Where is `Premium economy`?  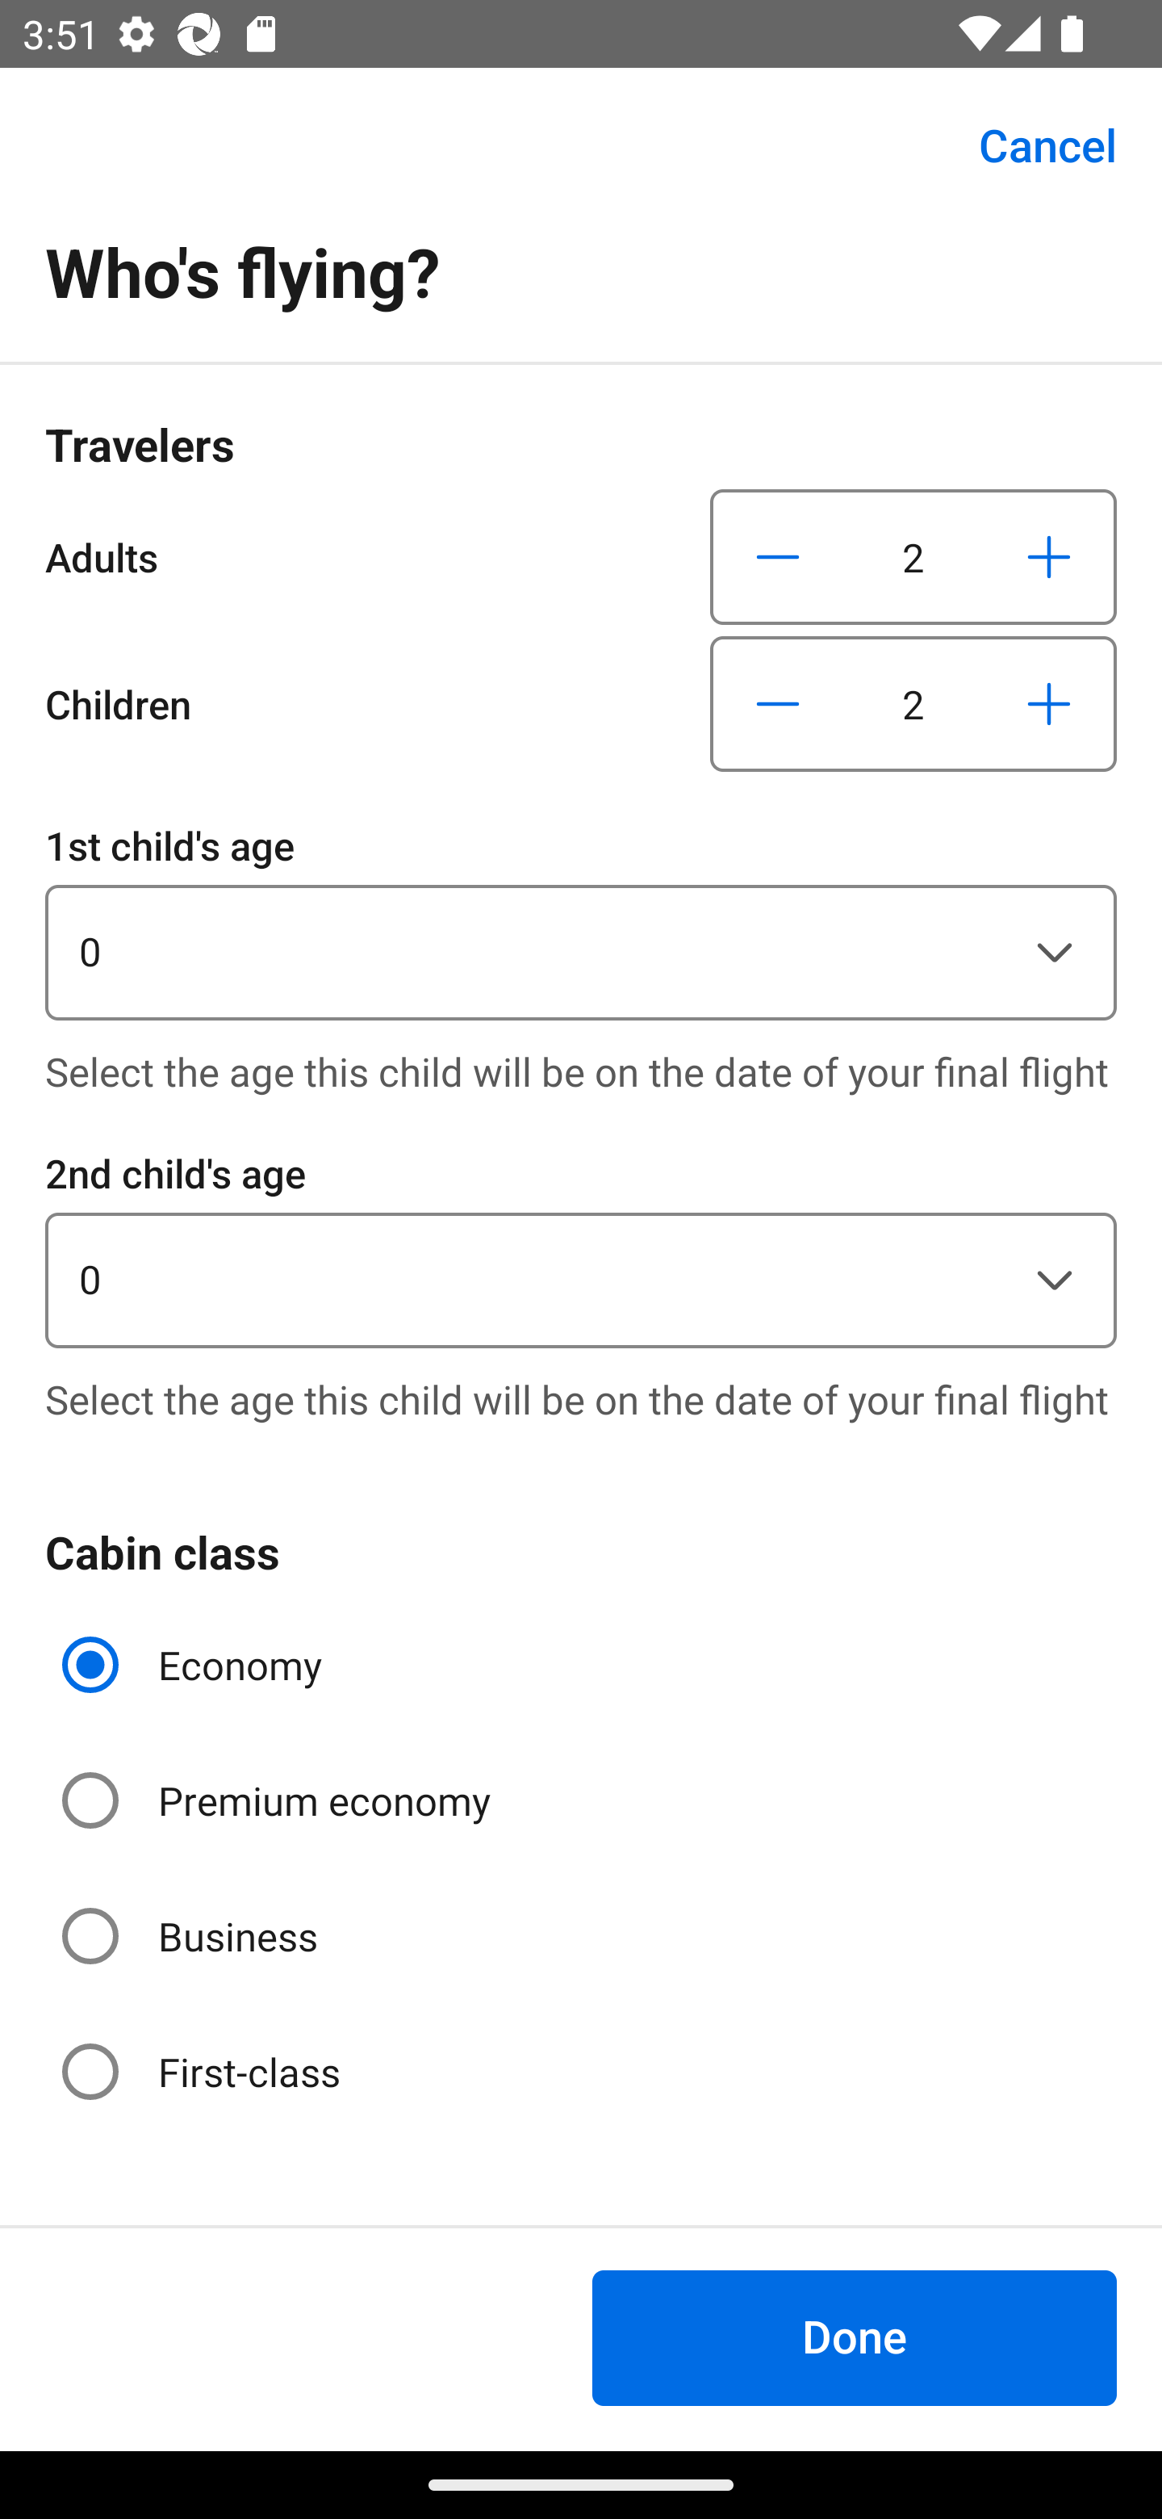
Premium economy is located at coordinates (279, 1800).